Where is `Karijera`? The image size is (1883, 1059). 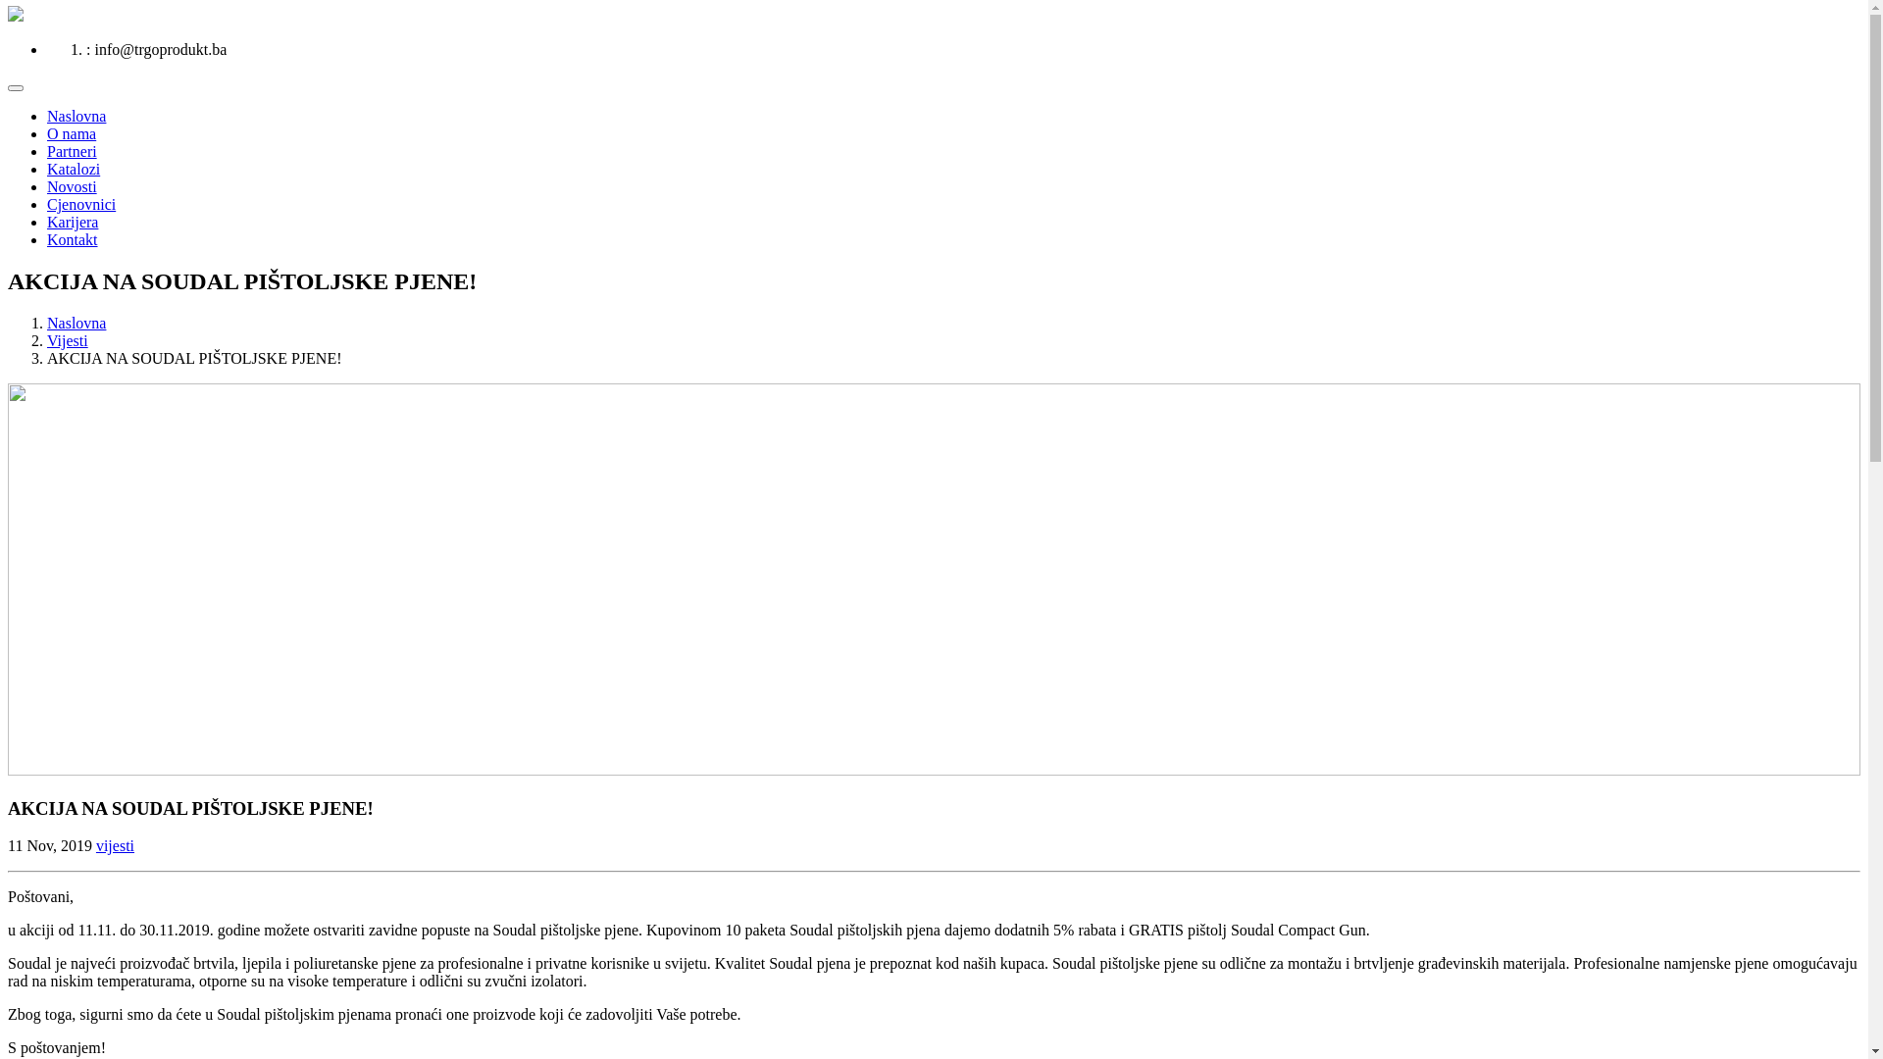 Karijera is located at coordinates (73, 222).